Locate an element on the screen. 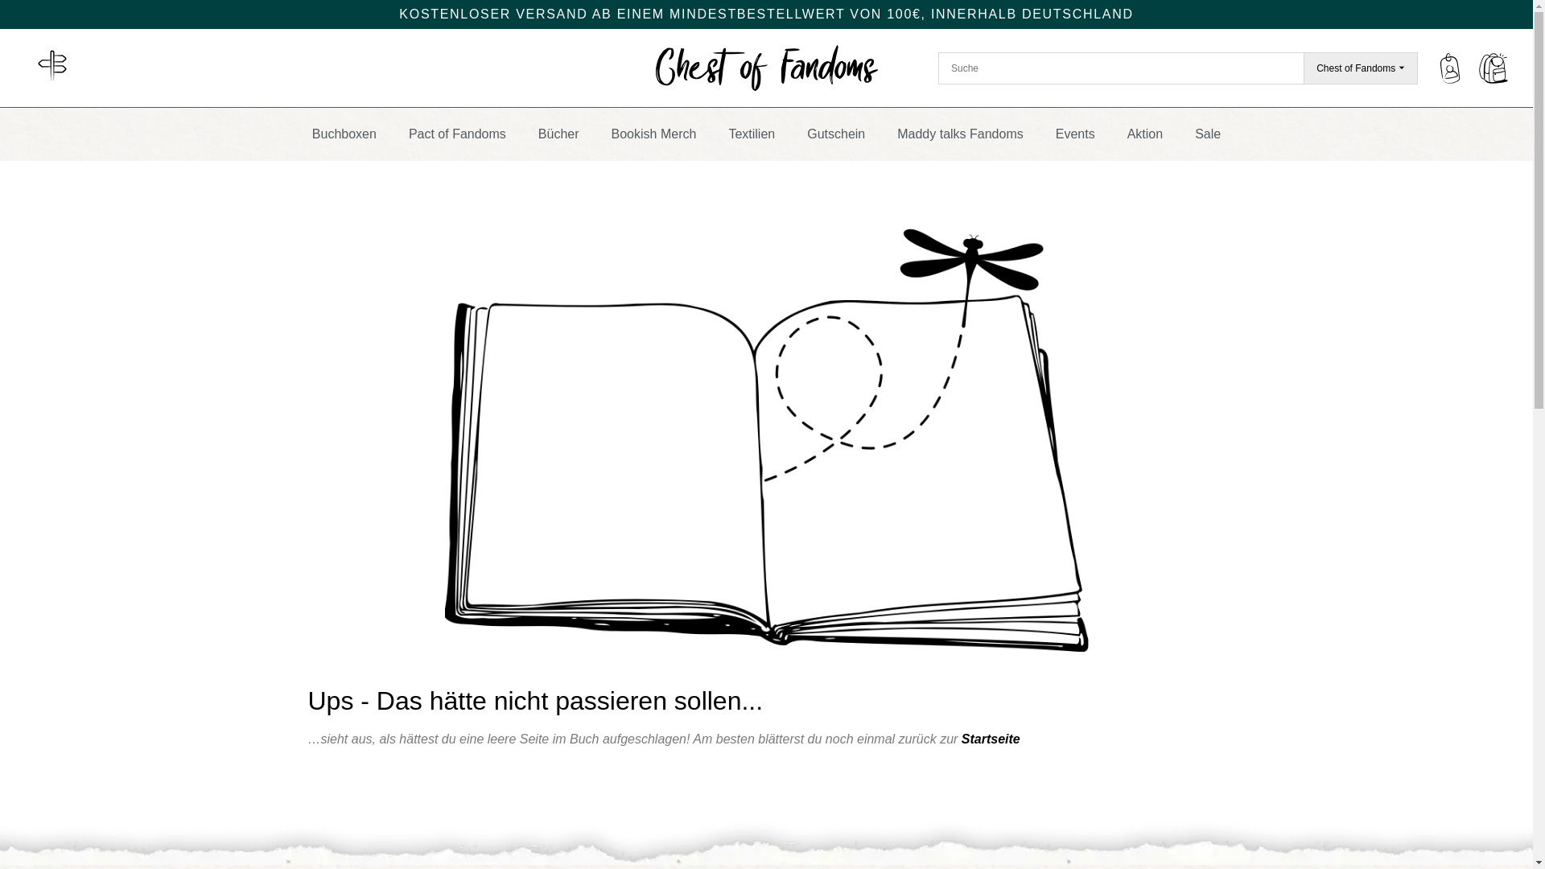  Sale is located at coordinates (1207, 134).